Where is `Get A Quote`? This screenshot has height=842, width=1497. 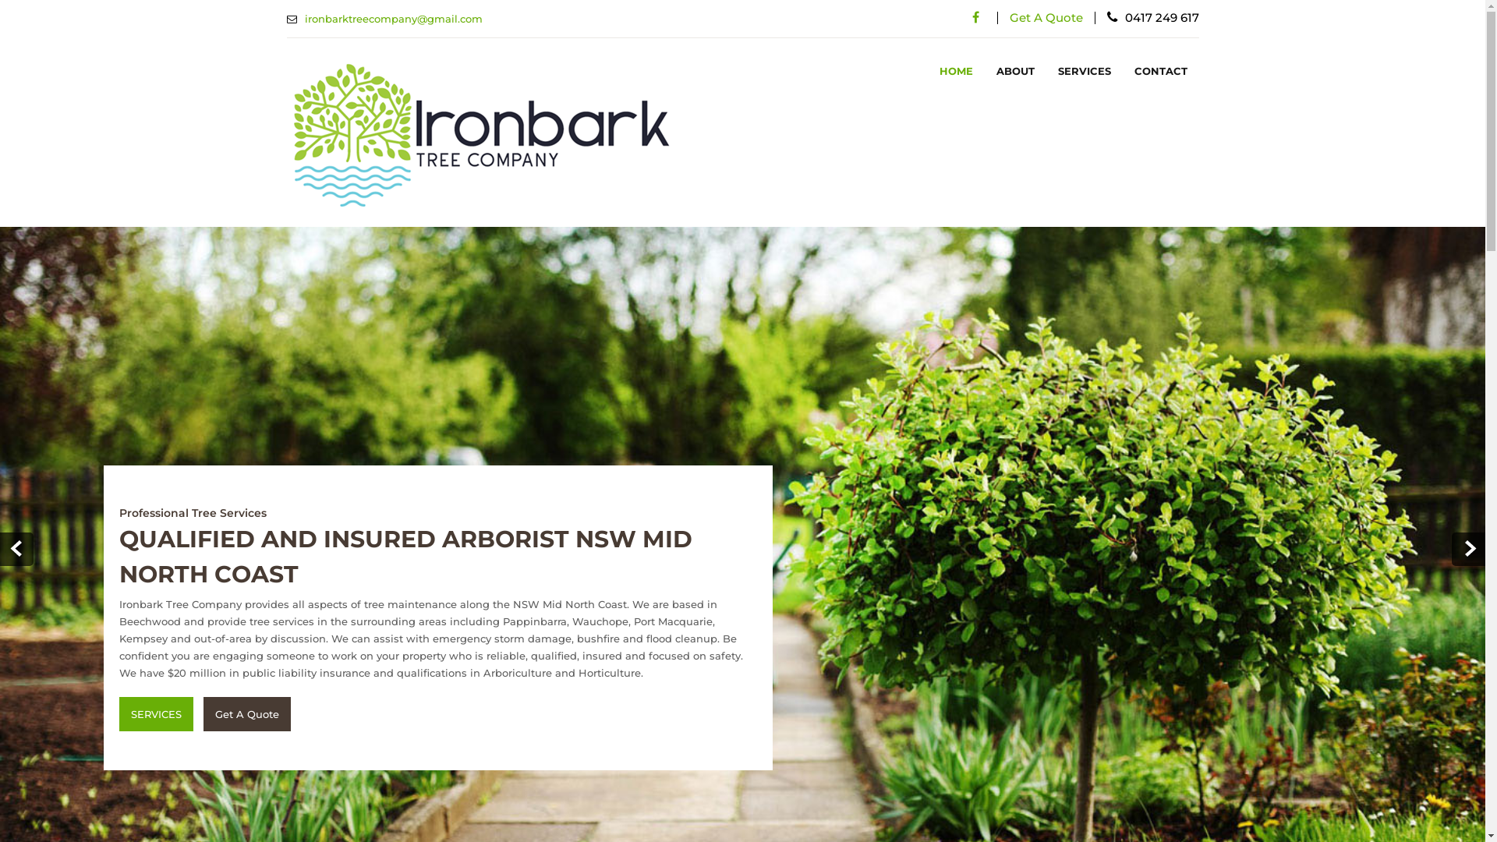 Get A Quote is located at coordinates (247, 714).